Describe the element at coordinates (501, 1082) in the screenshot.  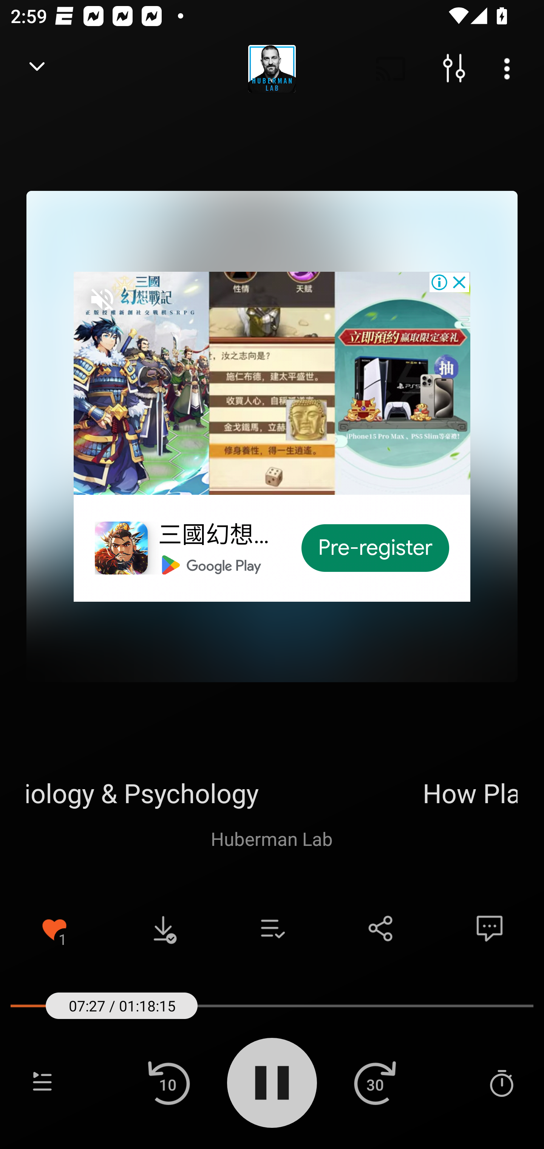
I see `Sleep Timer ` at that location.